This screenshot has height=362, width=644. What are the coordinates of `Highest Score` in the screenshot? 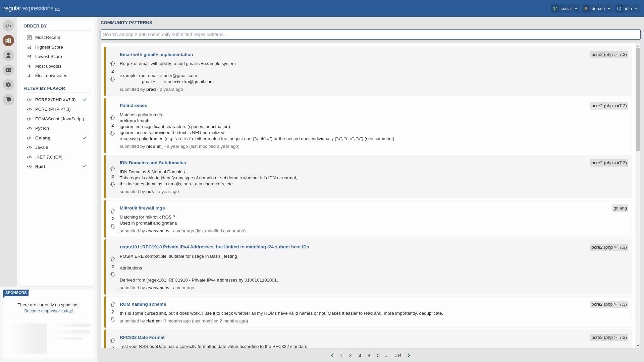 It's located at (57, 47).